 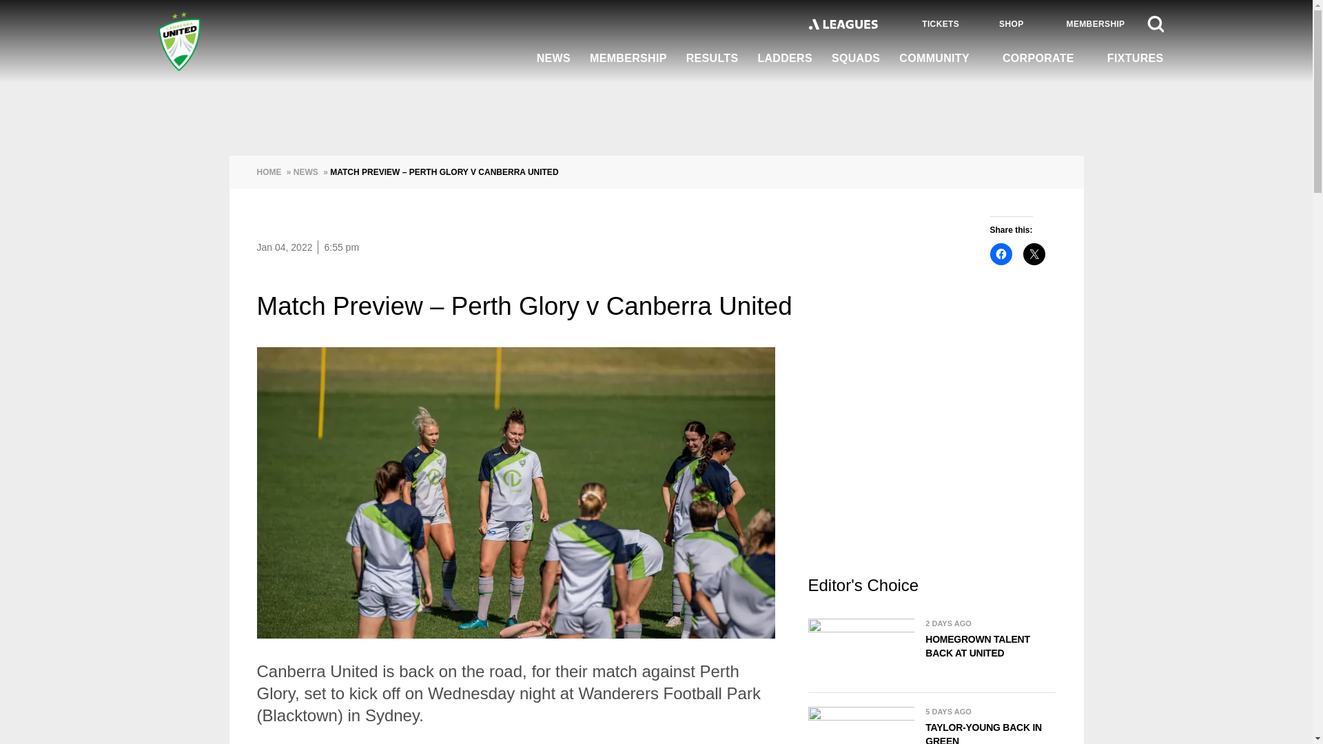 I want to click on RESULTS, so click(x=712, y=59).